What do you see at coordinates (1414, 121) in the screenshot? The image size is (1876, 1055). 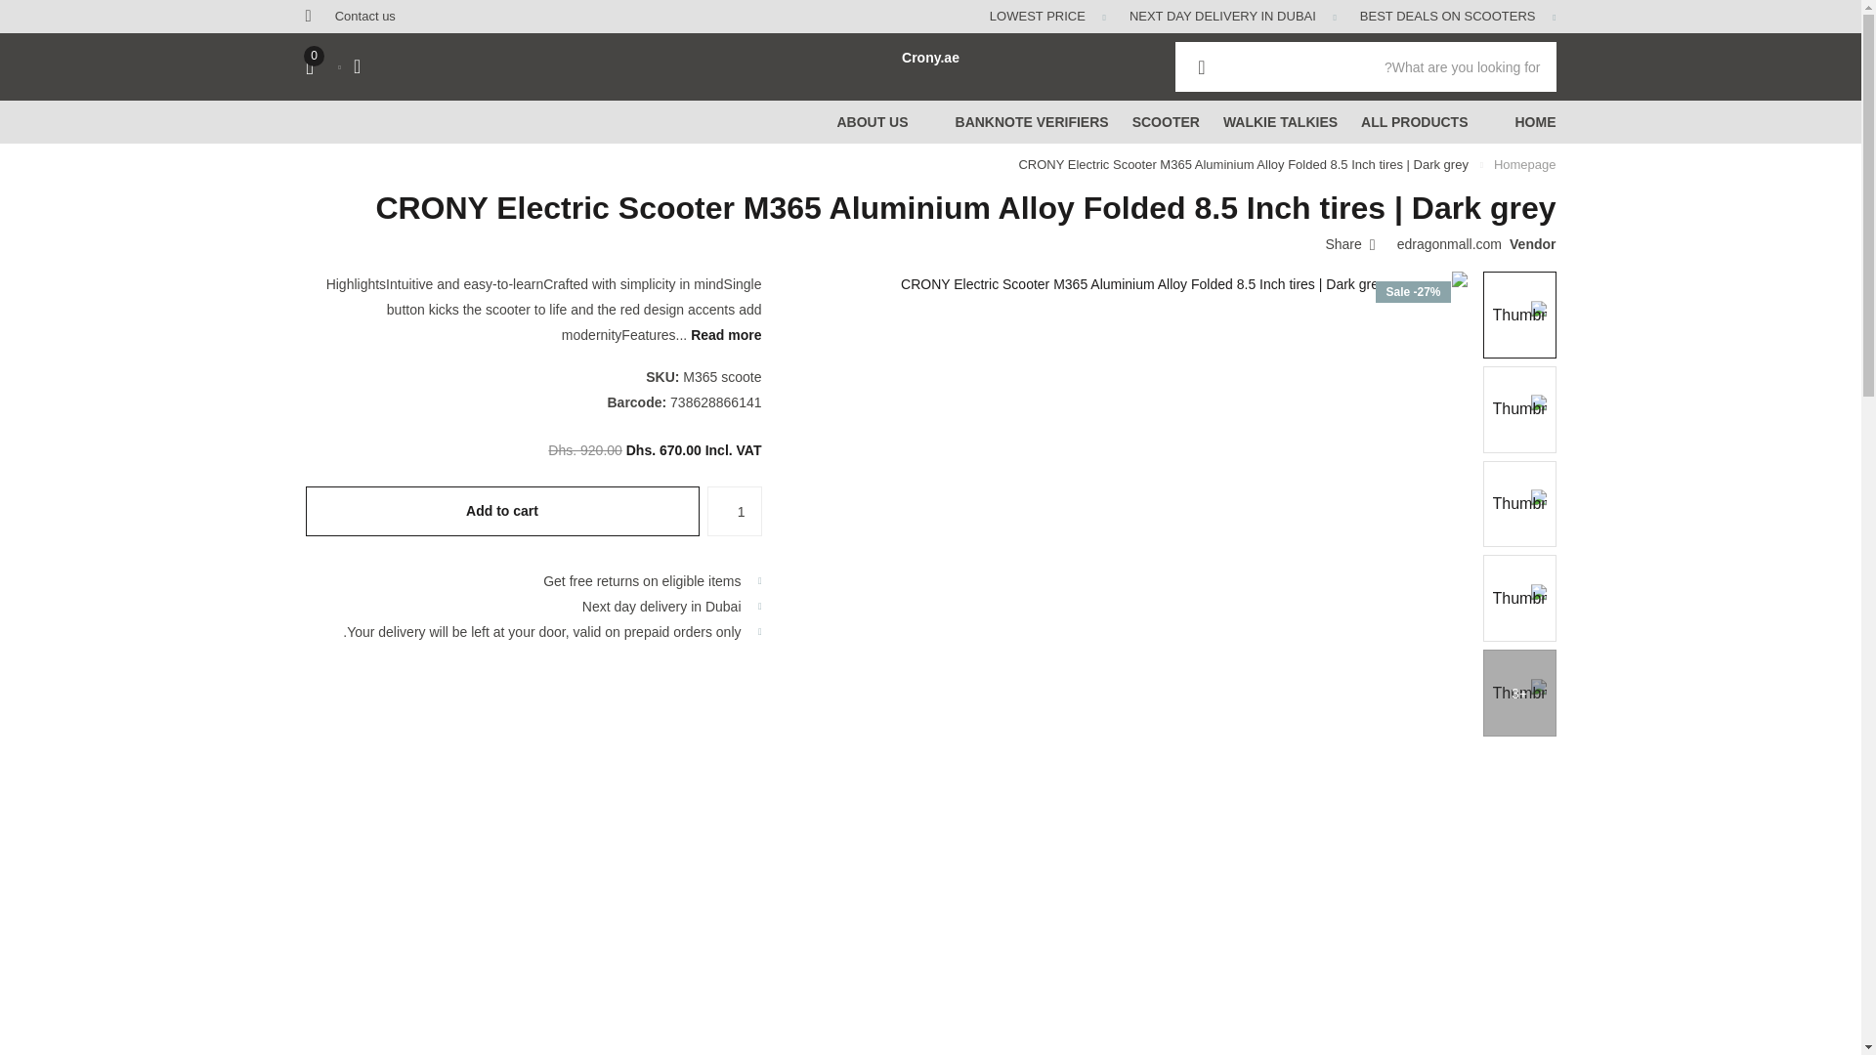 I see `ALL PRODUCTS` at bounding box center [1414, 121].